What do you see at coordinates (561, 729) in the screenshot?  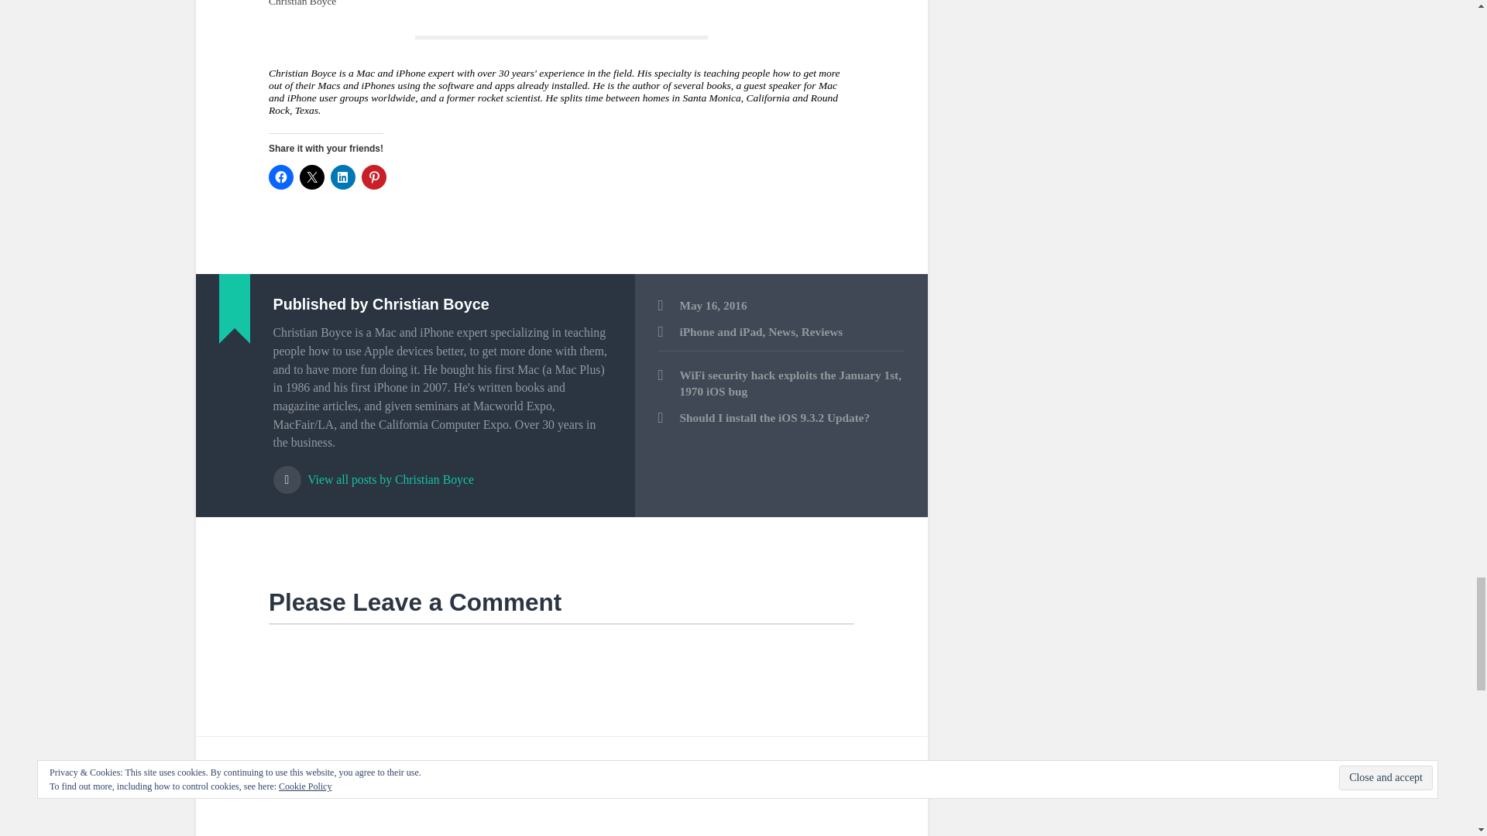 I see `Comment Form` at bounding box center [561, 729].